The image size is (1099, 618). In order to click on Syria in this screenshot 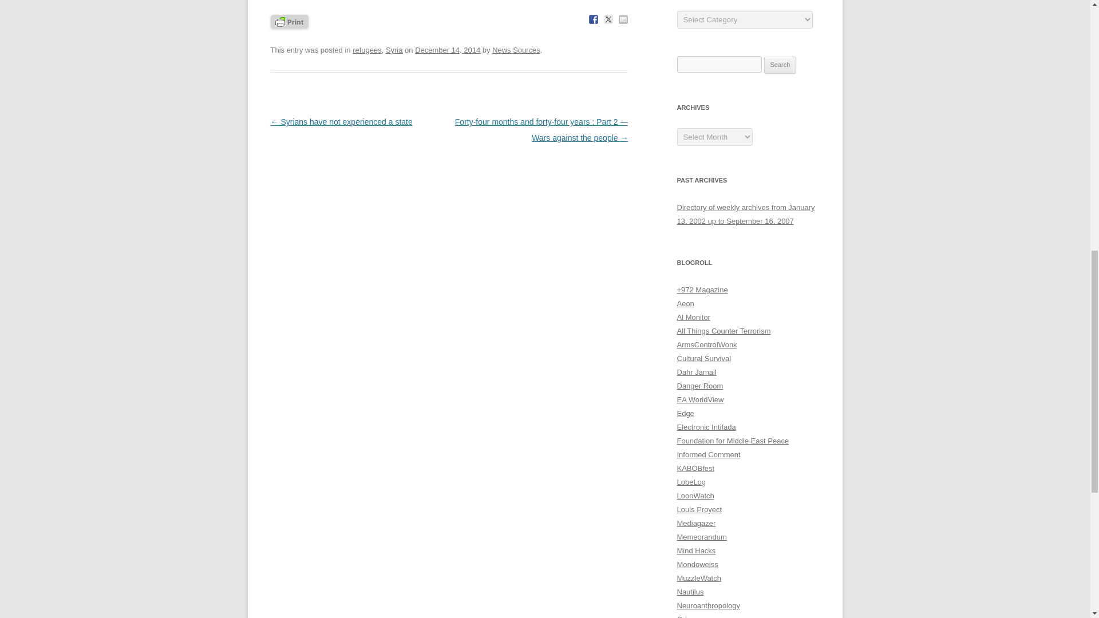, I will do `click(394, 50)`.